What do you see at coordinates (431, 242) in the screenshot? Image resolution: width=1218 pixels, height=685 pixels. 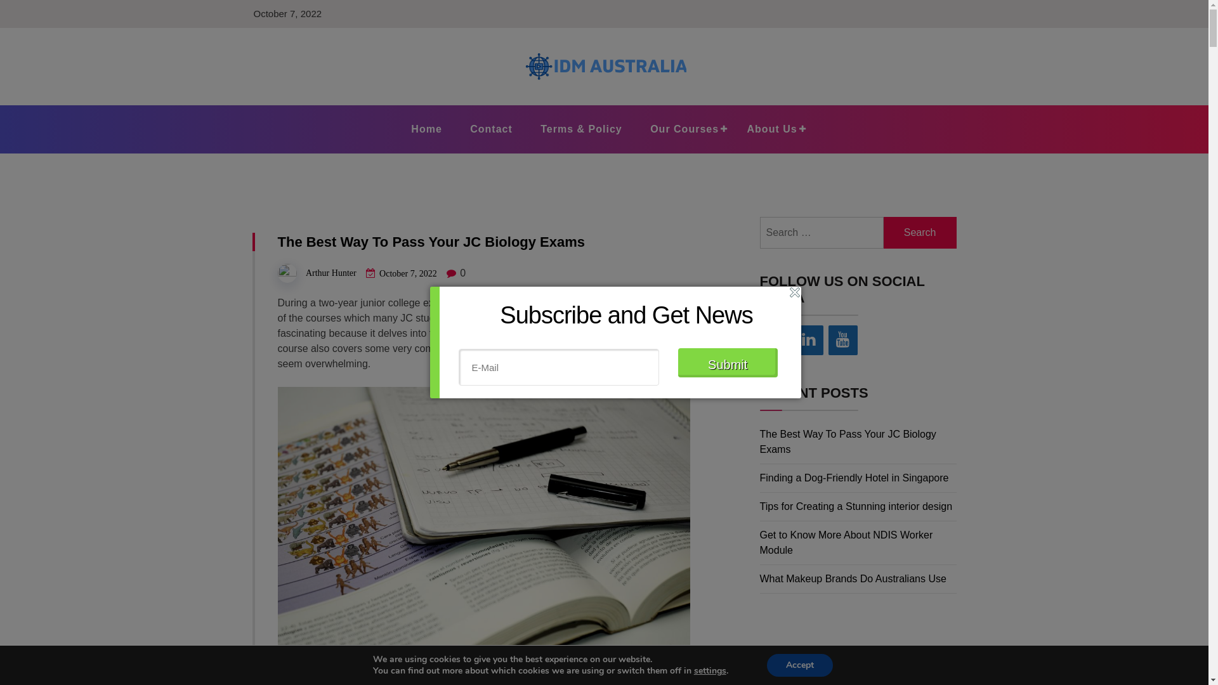 I see `The Best Way To Pass Your JC Biology Exams` at bounding box center [431, 242].